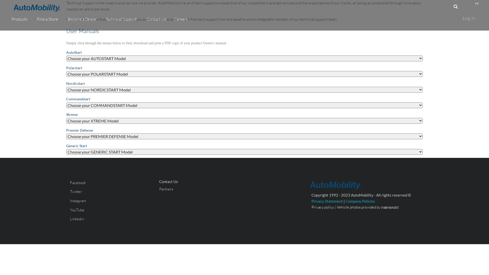 The width and height of the screenshot is (489, 275). I want to click on Linkedin, so click(77, 219).